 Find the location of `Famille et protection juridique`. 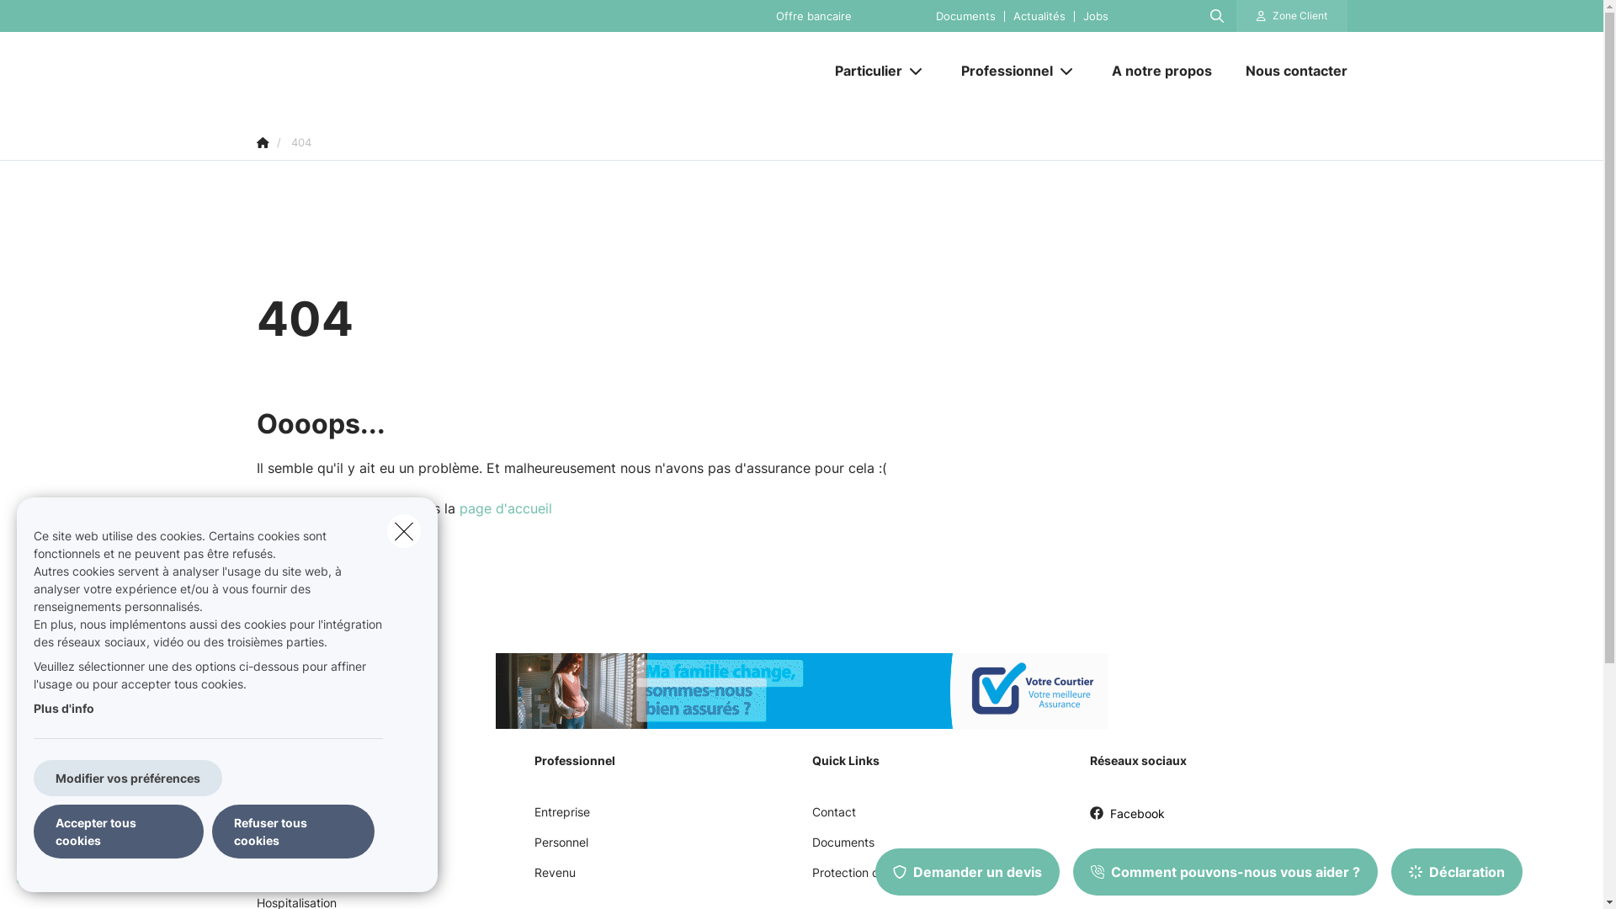

Famille et protection juridique is located at coordinates (337, 879).